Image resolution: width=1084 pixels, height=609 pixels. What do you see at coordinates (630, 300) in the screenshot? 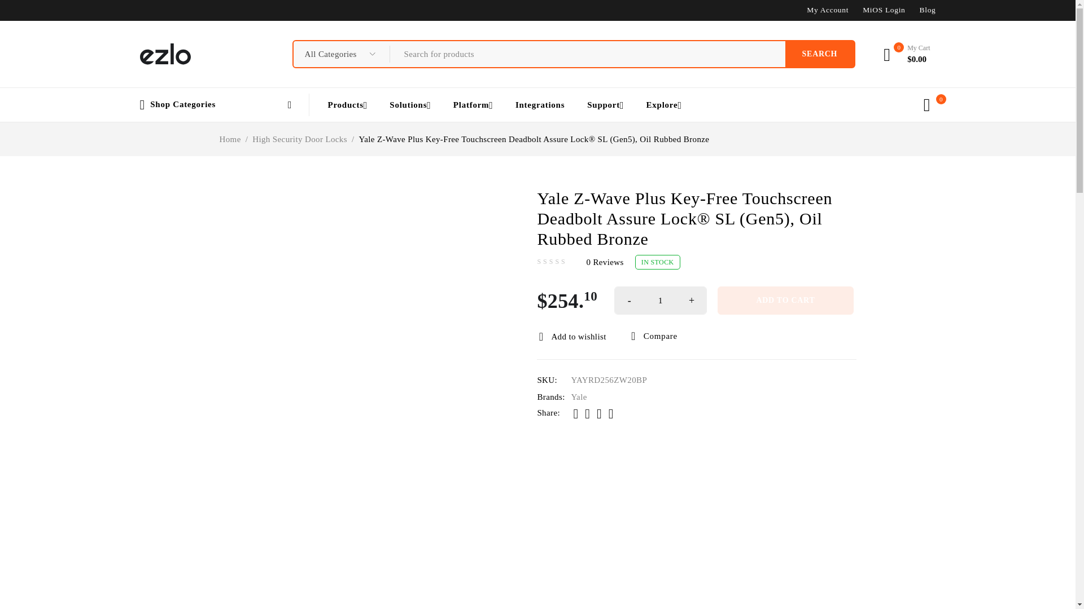
I see `-` at bounding box center [630, 300].